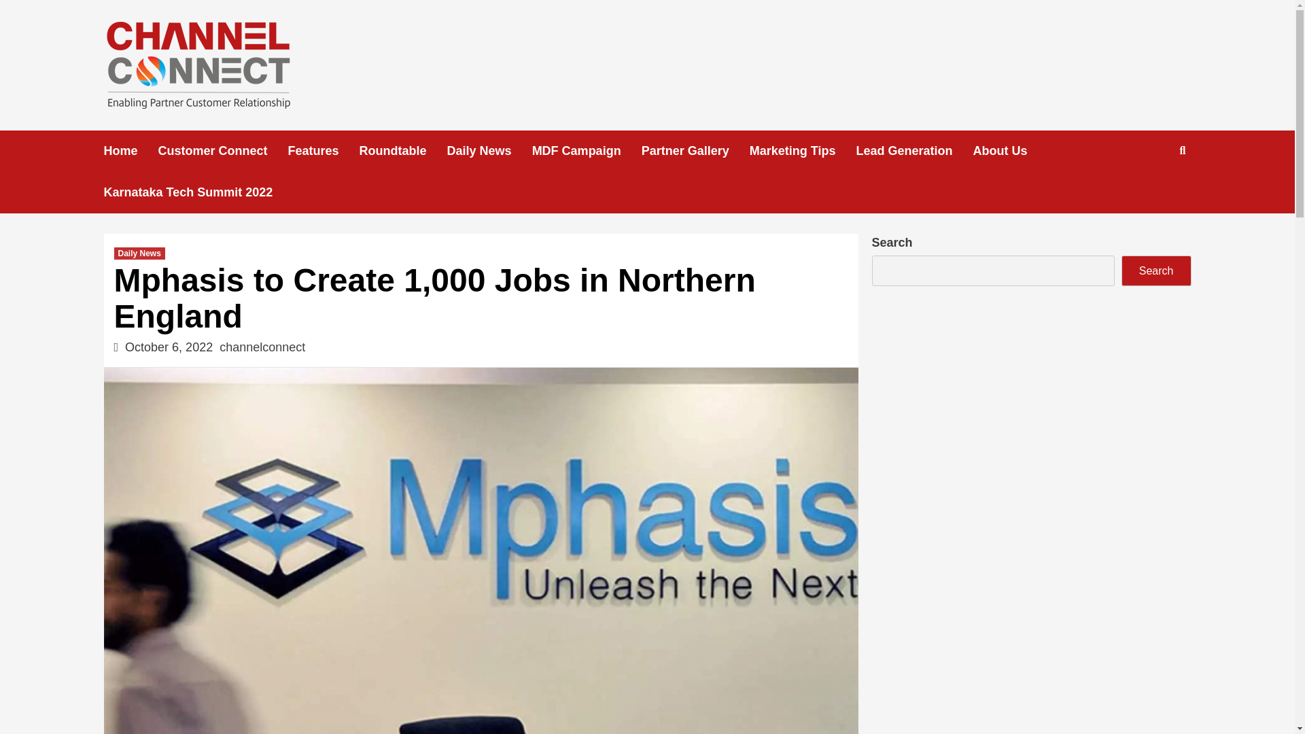 This screenshot has height=734, width=1305. I want to click on Search, so click(1155, 270).